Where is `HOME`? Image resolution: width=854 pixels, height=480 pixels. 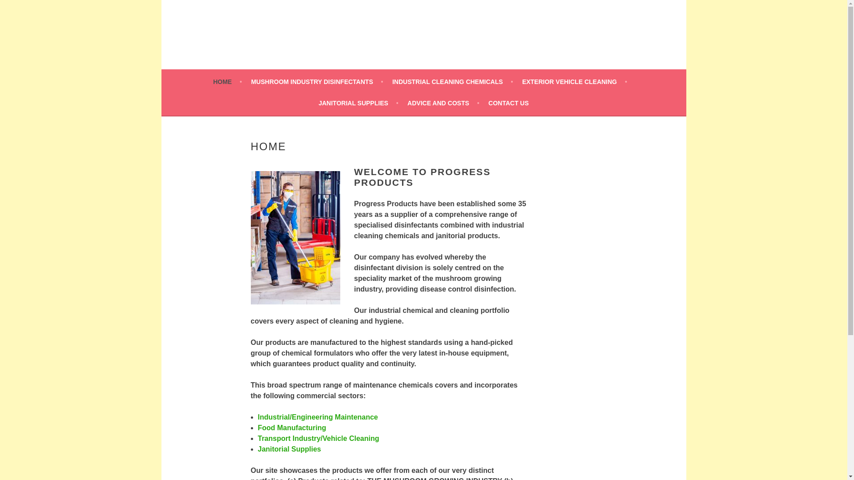
HOME is located at coordinates (227, 81).